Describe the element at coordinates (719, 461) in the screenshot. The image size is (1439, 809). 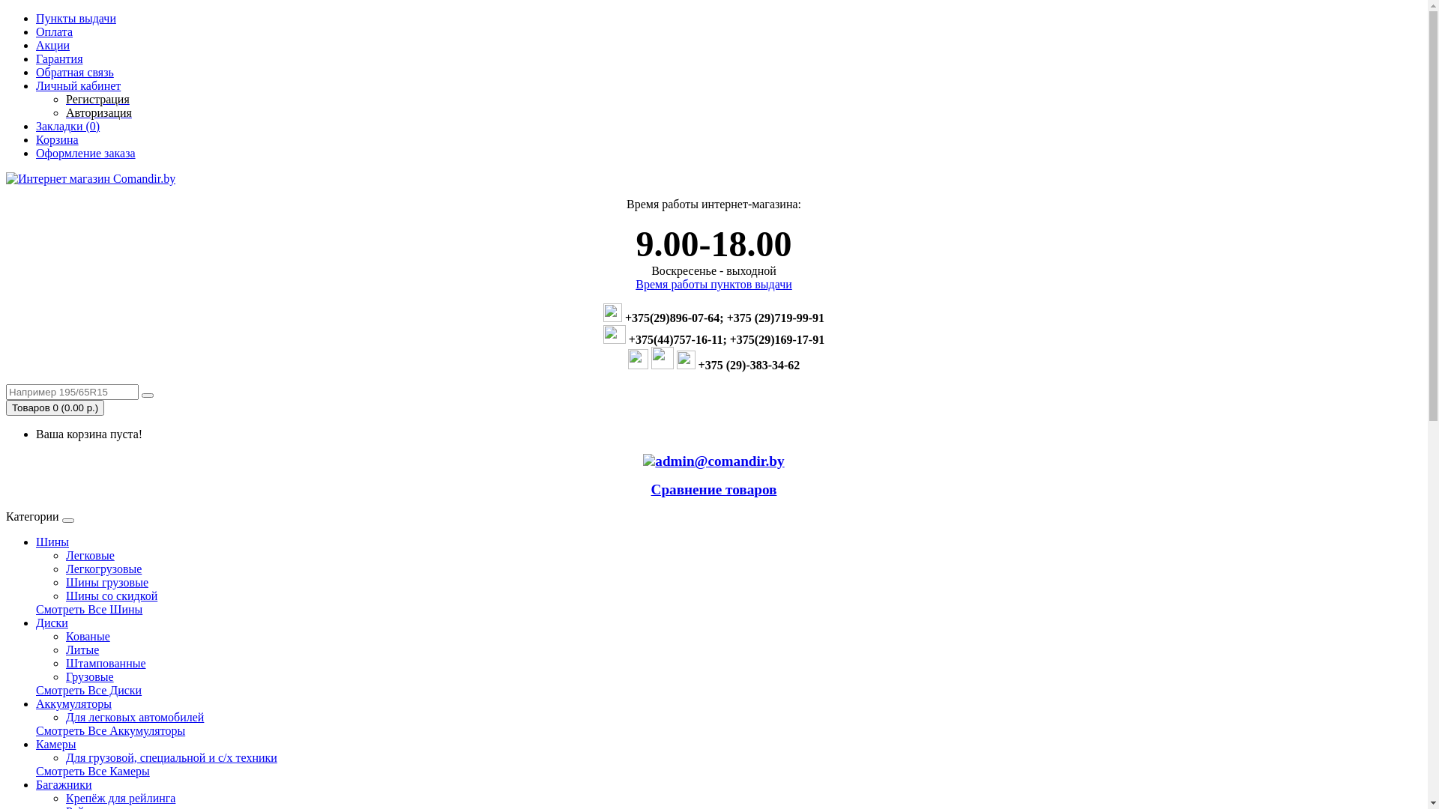
I see `admin@comandir.by` at that location.